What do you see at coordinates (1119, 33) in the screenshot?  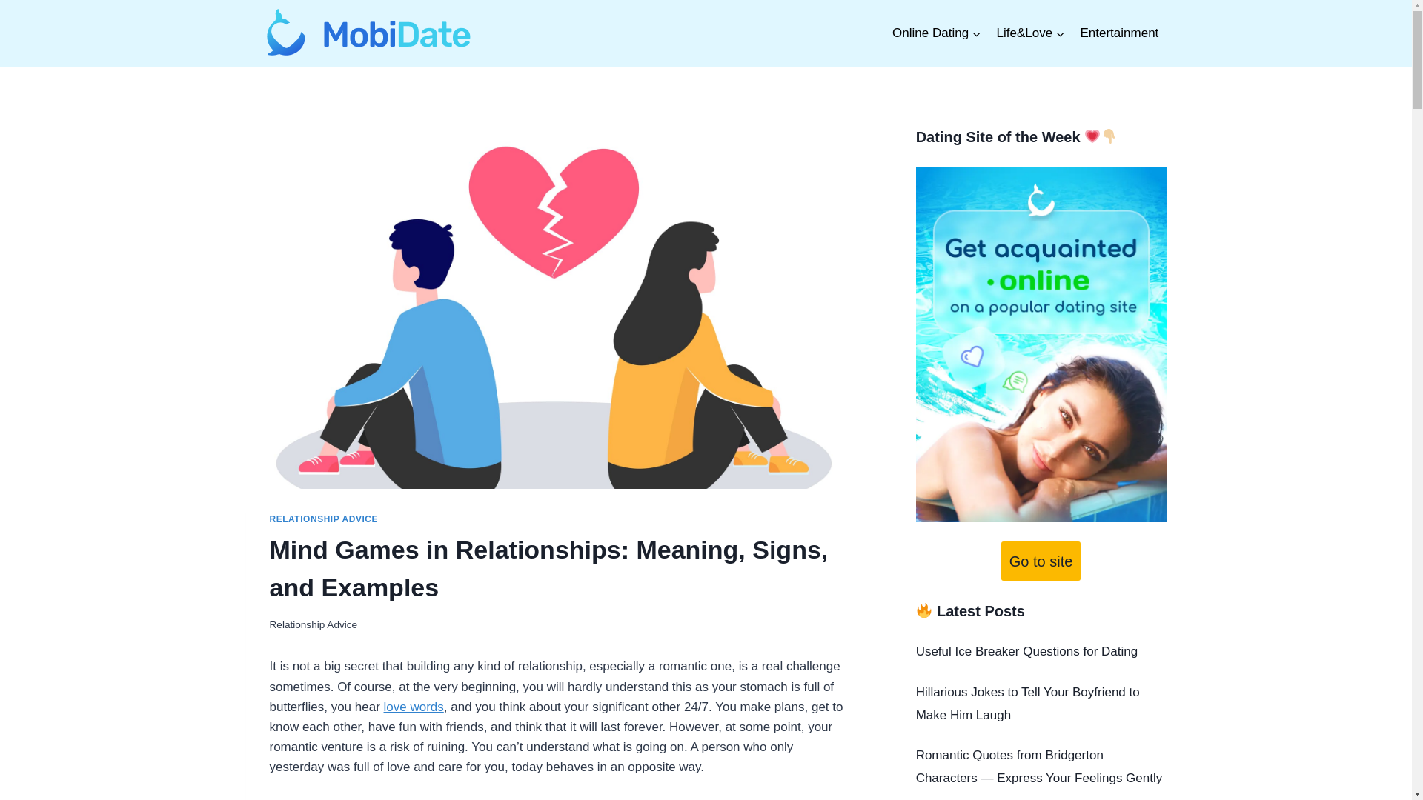 I see `Entertainment` at bounding box center [1119, 33].